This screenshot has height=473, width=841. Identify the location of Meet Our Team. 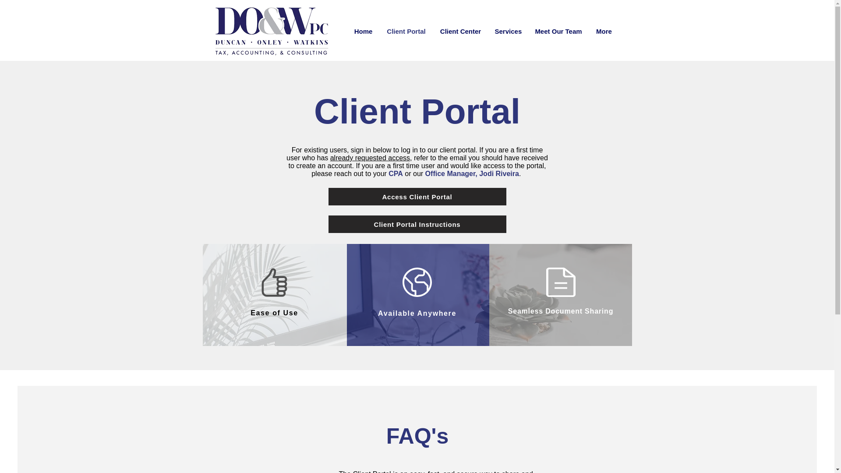
(558, 32).